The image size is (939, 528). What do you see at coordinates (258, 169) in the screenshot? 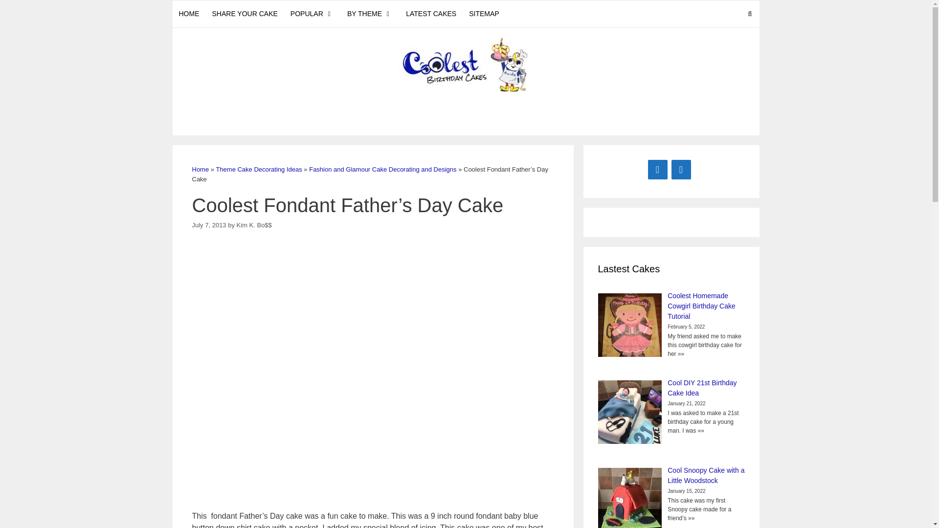
I see `Theme Cake Decorating Ideas` at bounding box center [258, 169].